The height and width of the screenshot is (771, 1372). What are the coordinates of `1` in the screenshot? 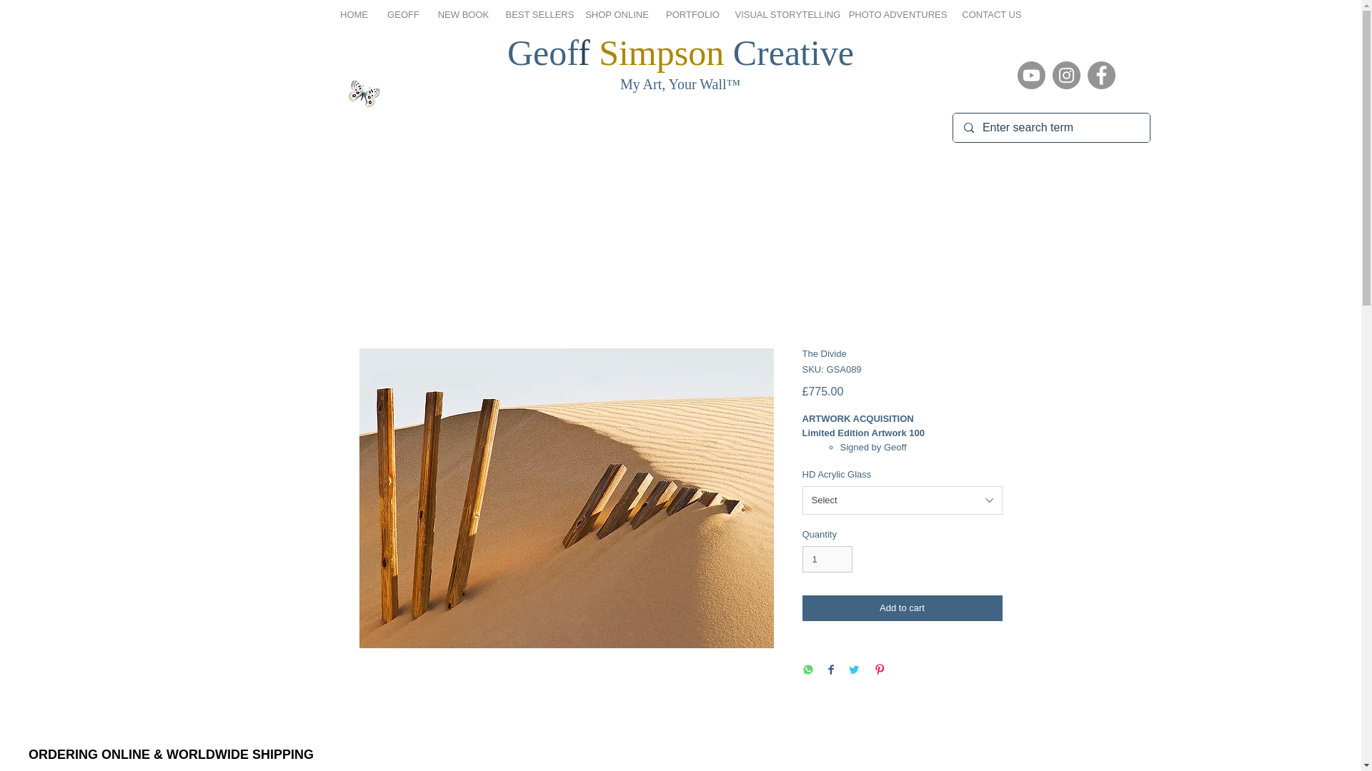 It's located at (826, 560).